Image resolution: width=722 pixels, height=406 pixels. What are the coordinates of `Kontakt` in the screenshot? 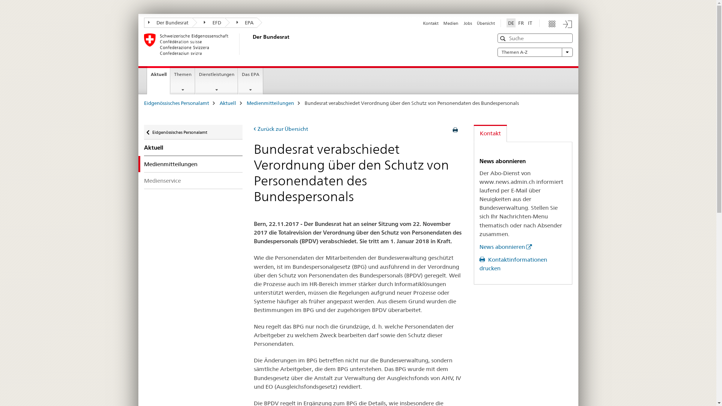 It's located at (490, 134).